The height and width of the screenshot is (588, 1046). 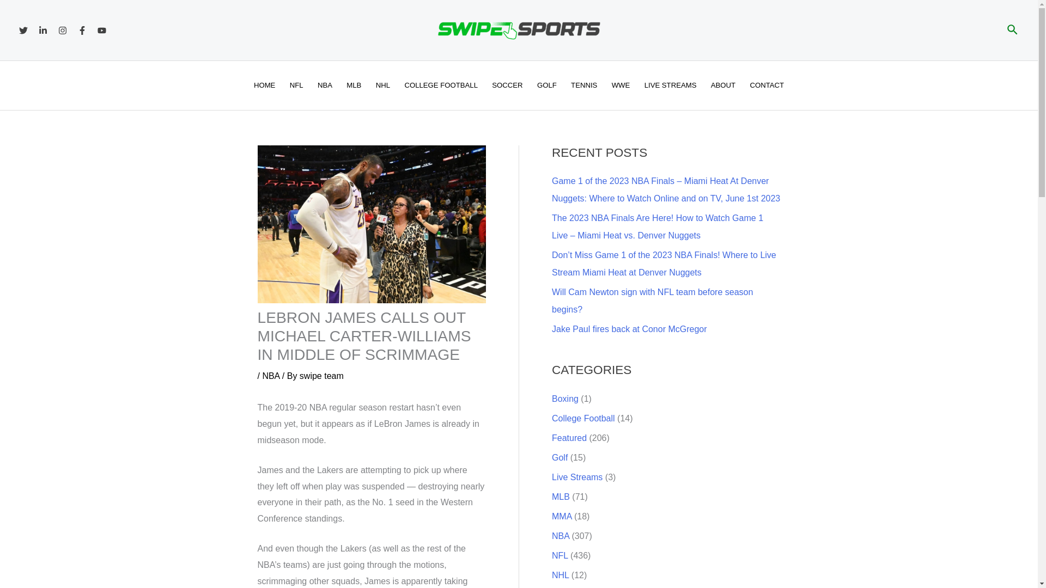 I want to click on NFL, so click(x=296, y=85).